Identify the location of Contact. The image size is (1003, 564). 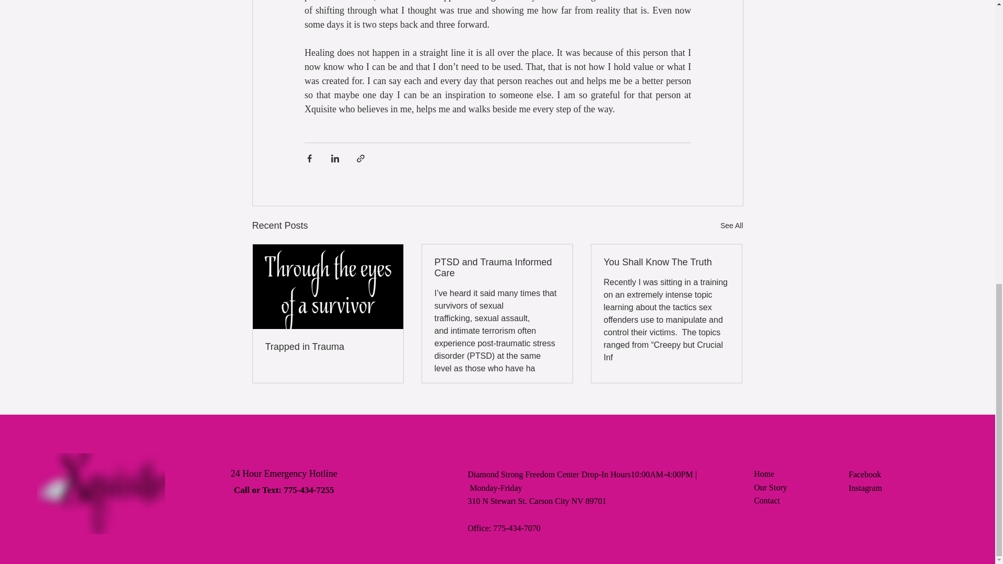
(767, 500).